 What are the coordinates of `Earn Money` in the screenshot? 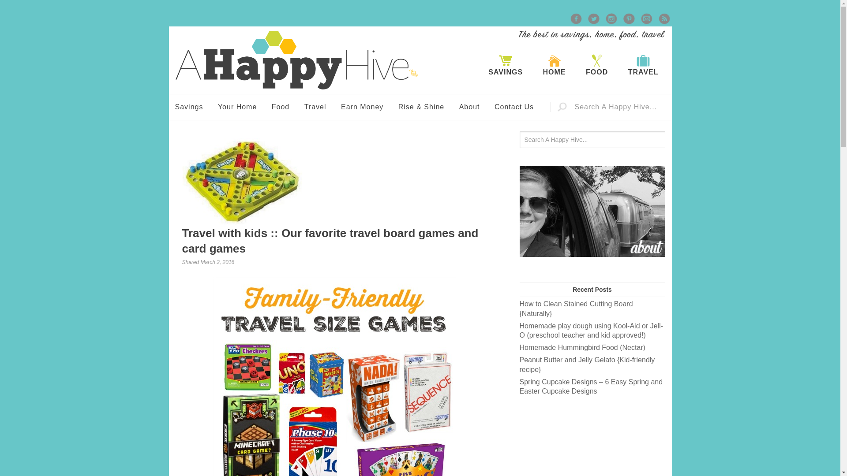 It's located at (362, 107).